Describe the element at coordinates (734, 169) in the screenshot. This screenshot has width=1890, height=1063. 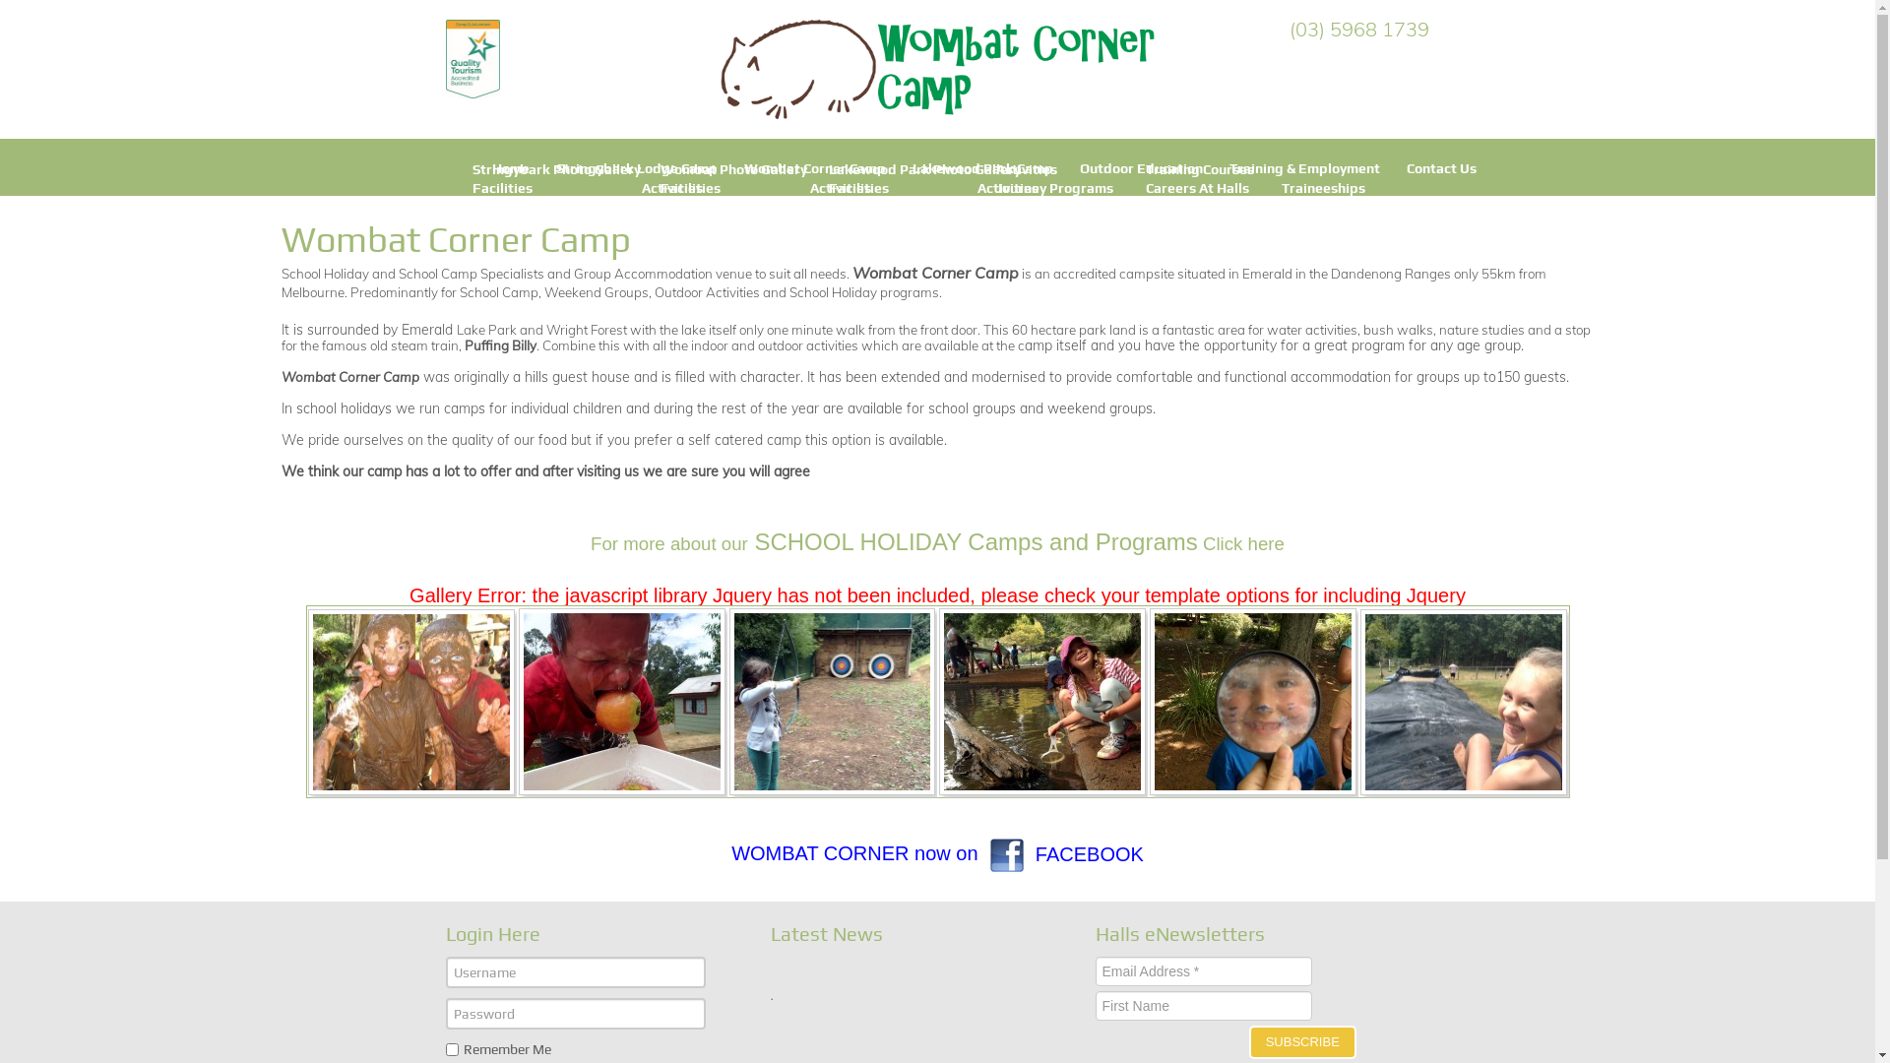
I see `Wombat Photo Gallery` at that location.